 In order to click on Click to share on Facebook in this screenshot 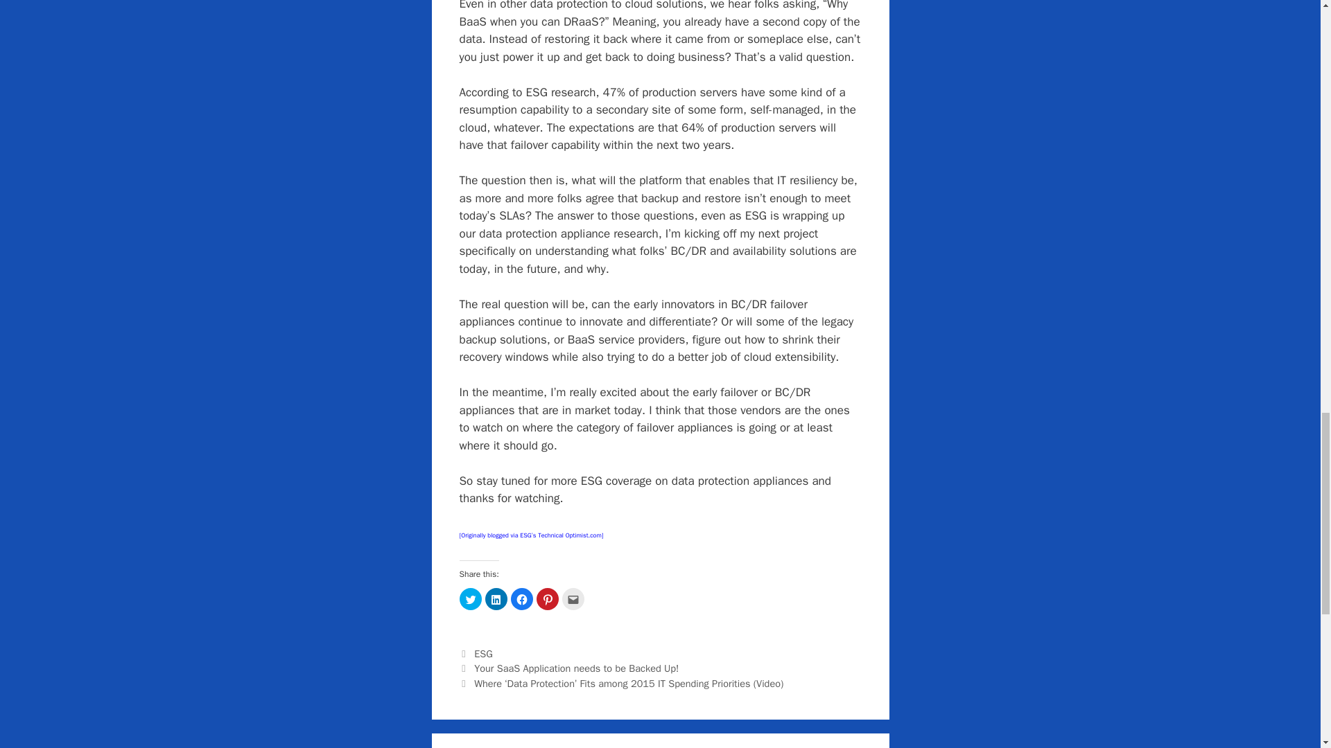, I will do `click(521, 598)`.